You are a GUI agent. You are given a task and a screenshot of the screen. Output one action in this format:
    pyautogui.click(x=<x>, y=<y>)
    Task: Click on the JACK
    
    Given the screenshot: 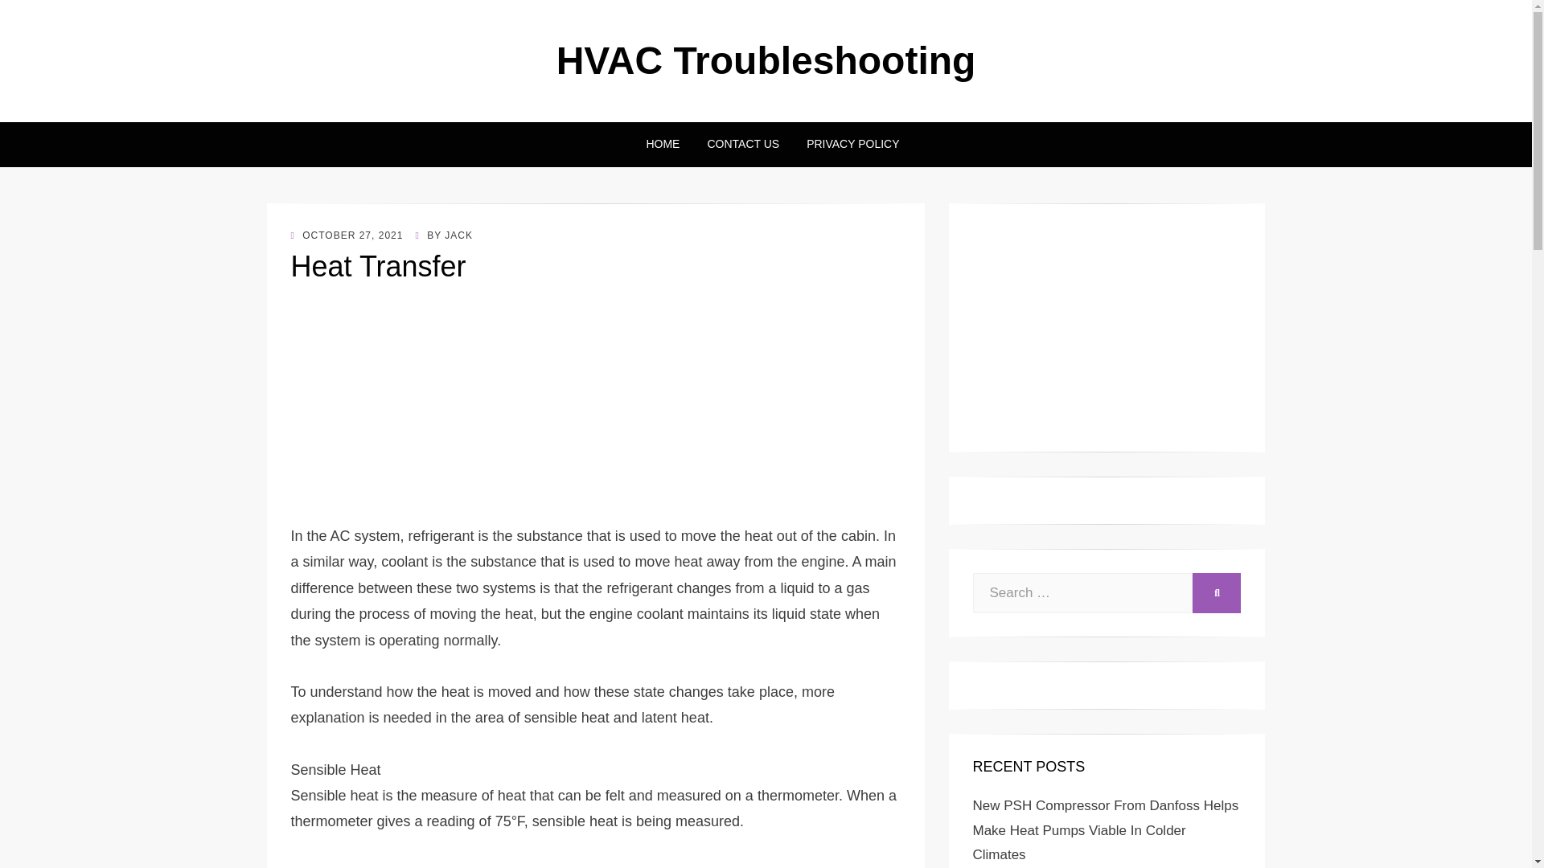 What is the action you would take?
    pyautogui.click(x=458, y=235)
    